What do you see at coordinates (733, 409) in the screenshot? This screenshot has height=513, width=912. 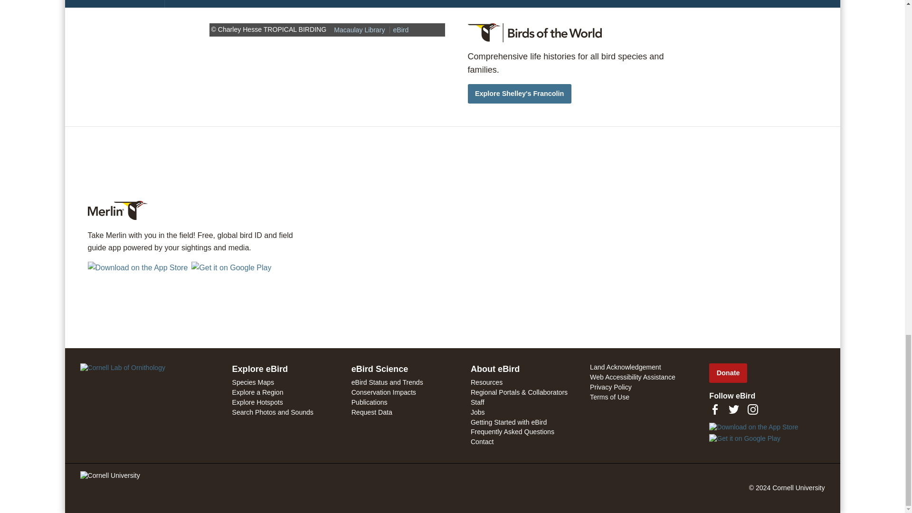 I see `Follow us on Twitter` at bounding box center [733, 409].